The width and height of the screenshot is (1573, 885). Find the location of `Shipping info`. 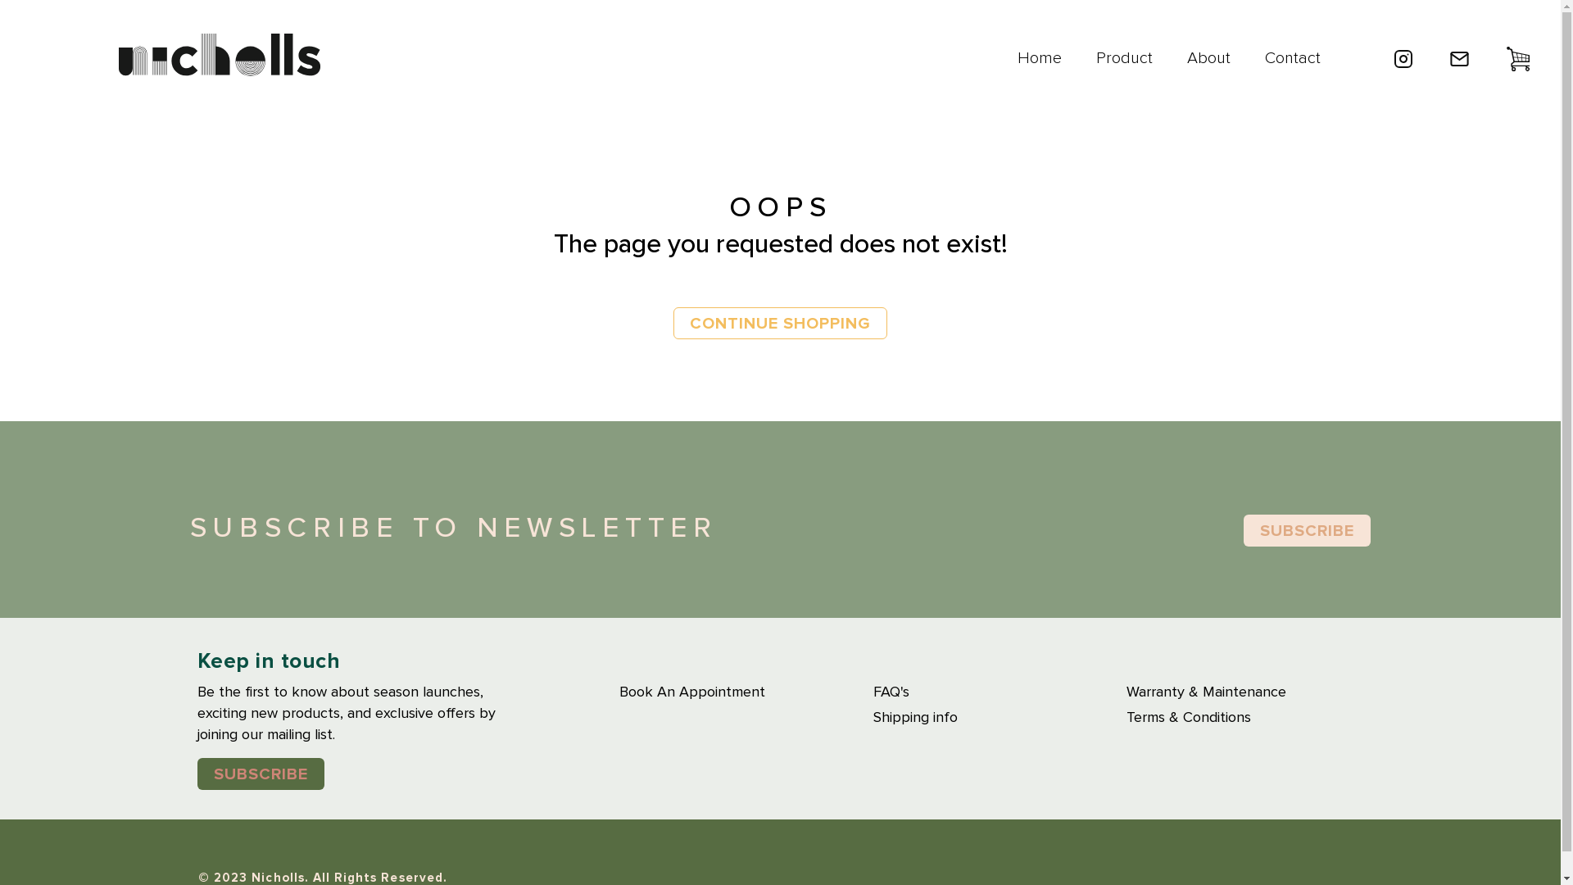

Shipping info is located at coordinates (1000, 718).